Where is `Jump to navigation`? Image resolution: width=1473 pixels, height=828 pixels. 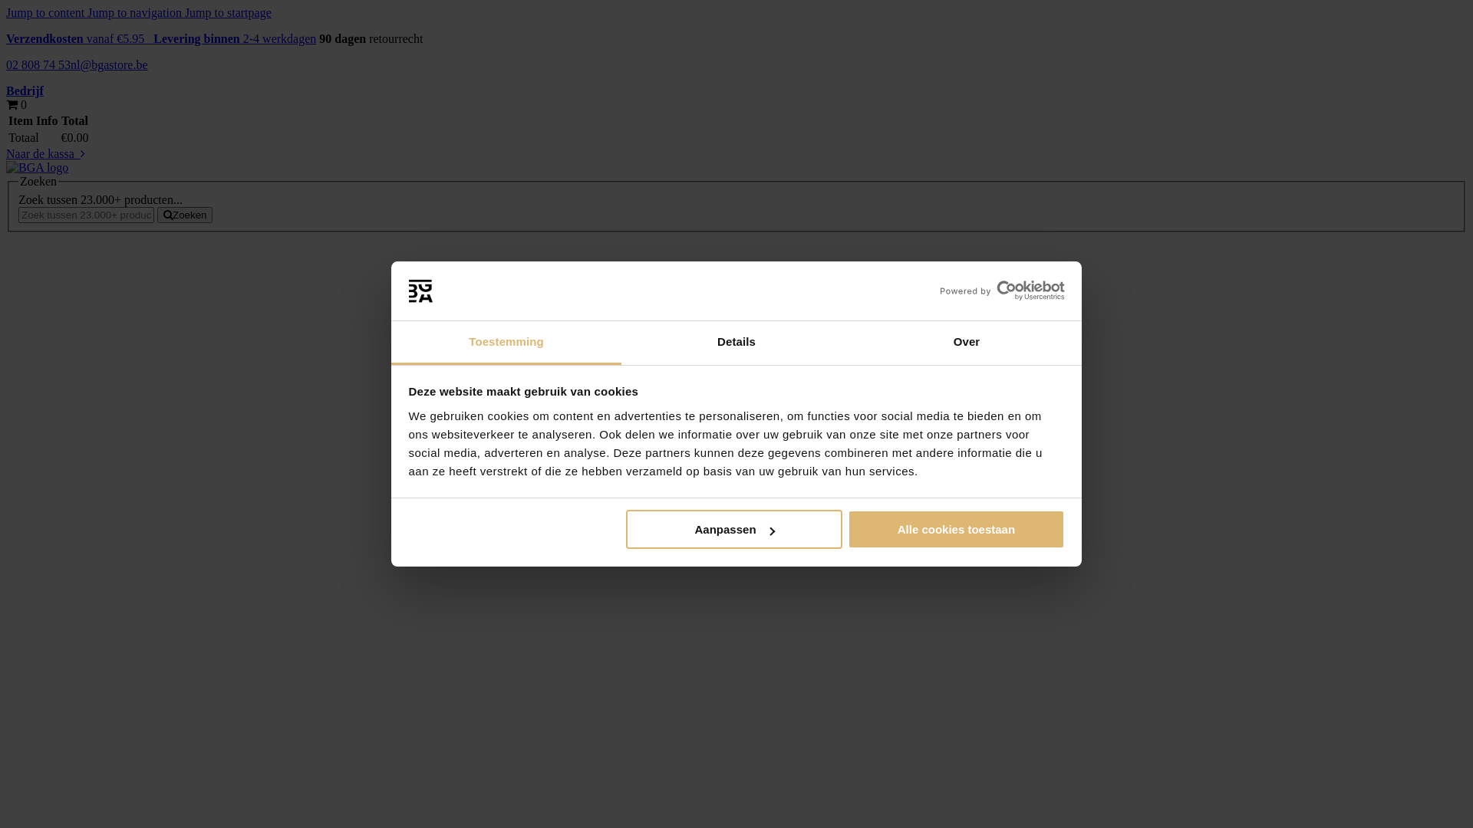 Jump to navigation is located at coordinates (137, 12).